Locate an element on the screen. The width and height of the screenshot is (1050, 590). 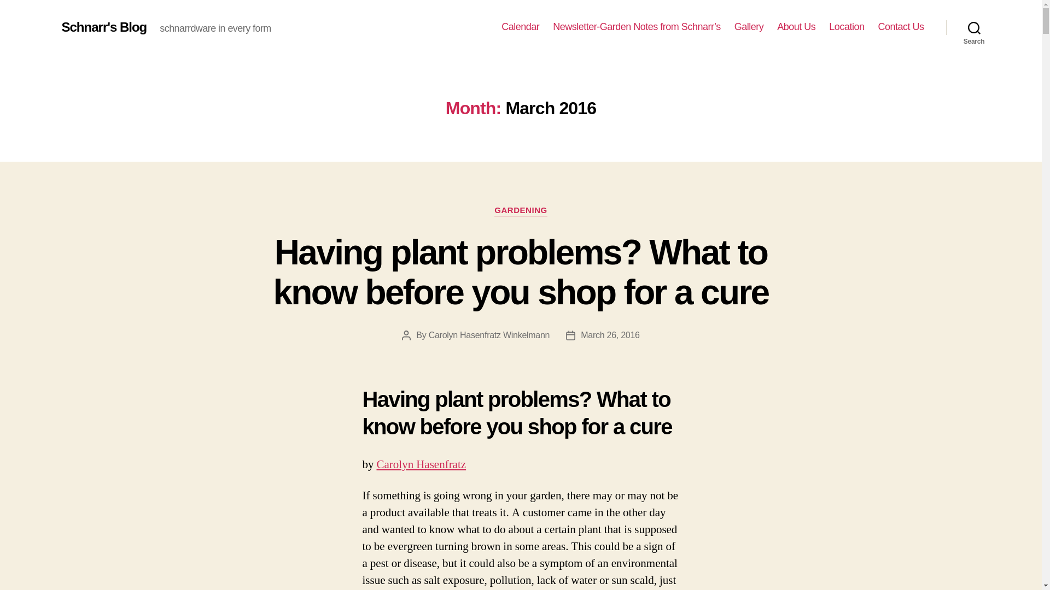
Search is located at coordinates (974, 27).